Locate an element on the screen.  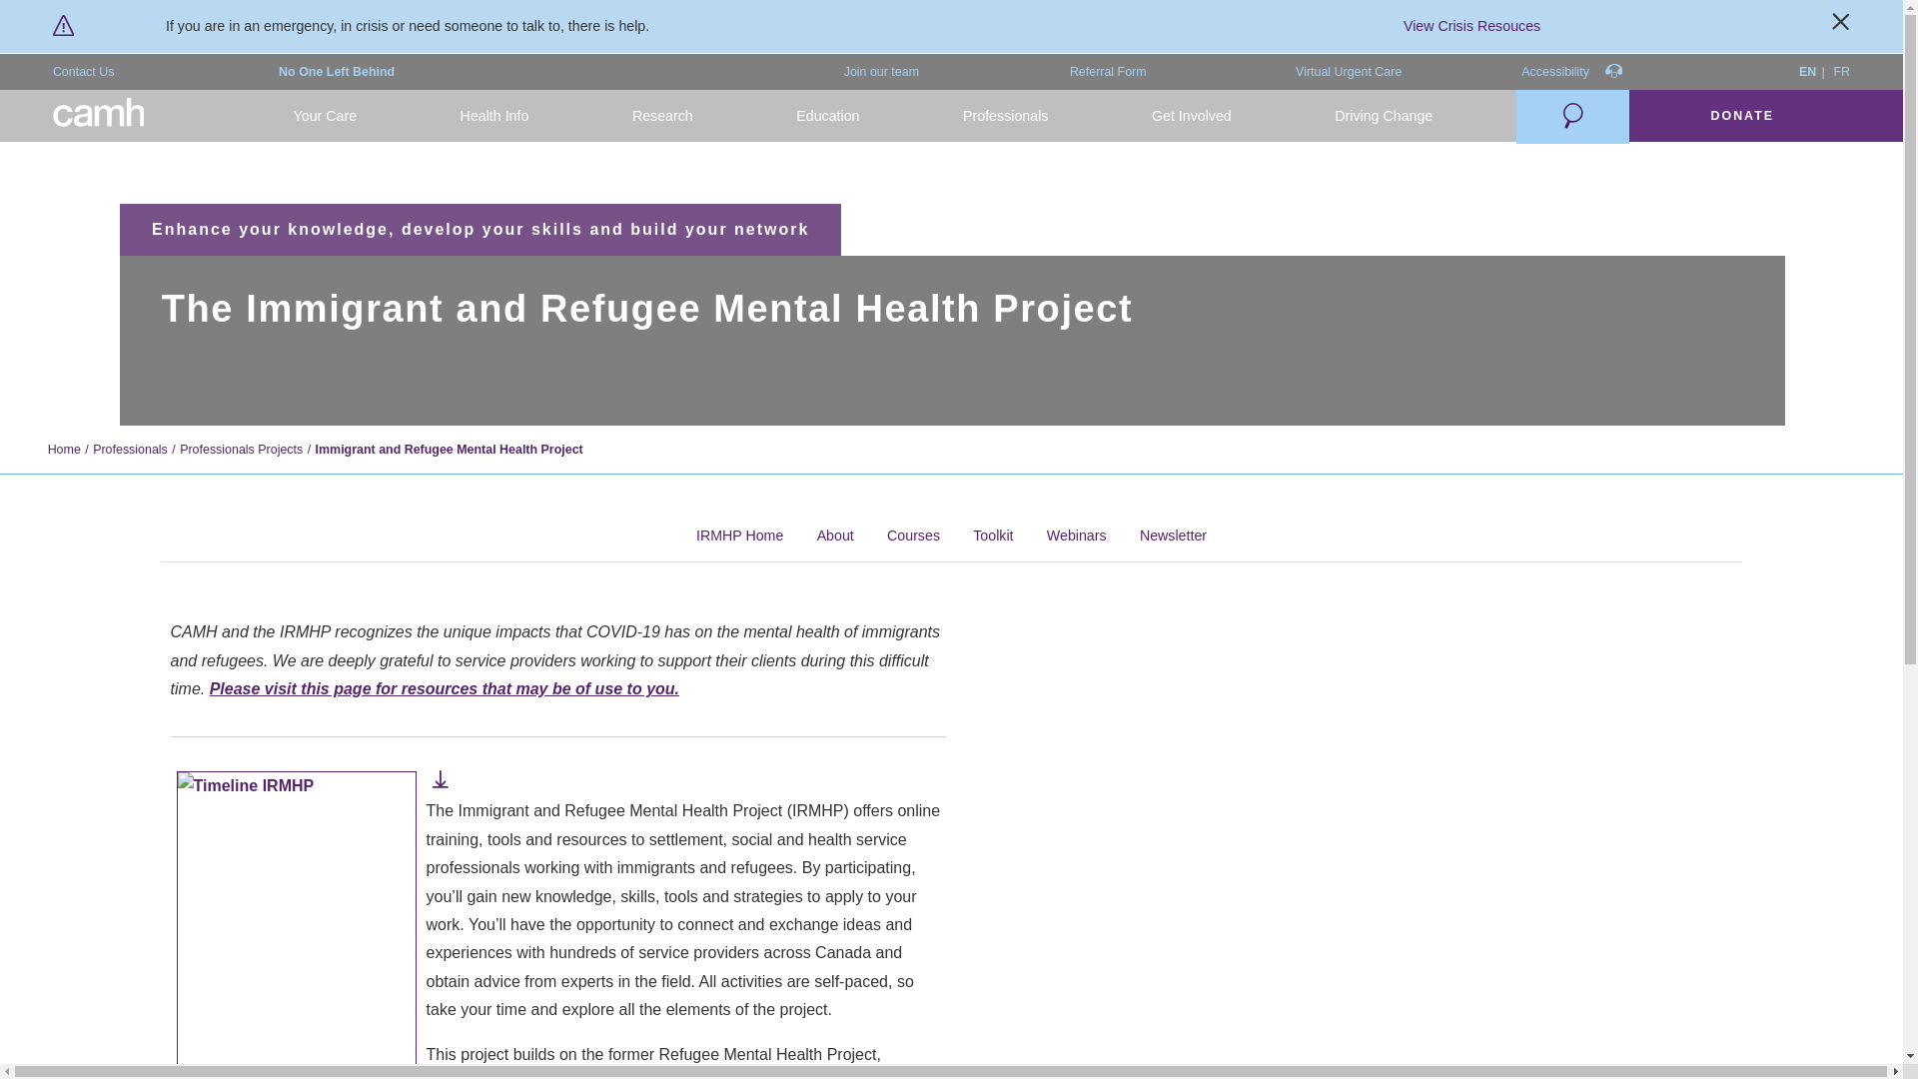
CAMH logo is located at coordinates (99, 116).